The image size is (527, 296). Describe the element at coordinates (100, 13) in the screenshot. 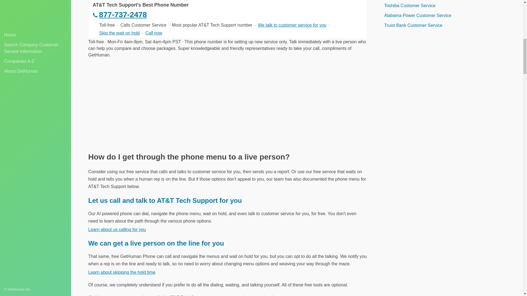

I see `More details` at that location.